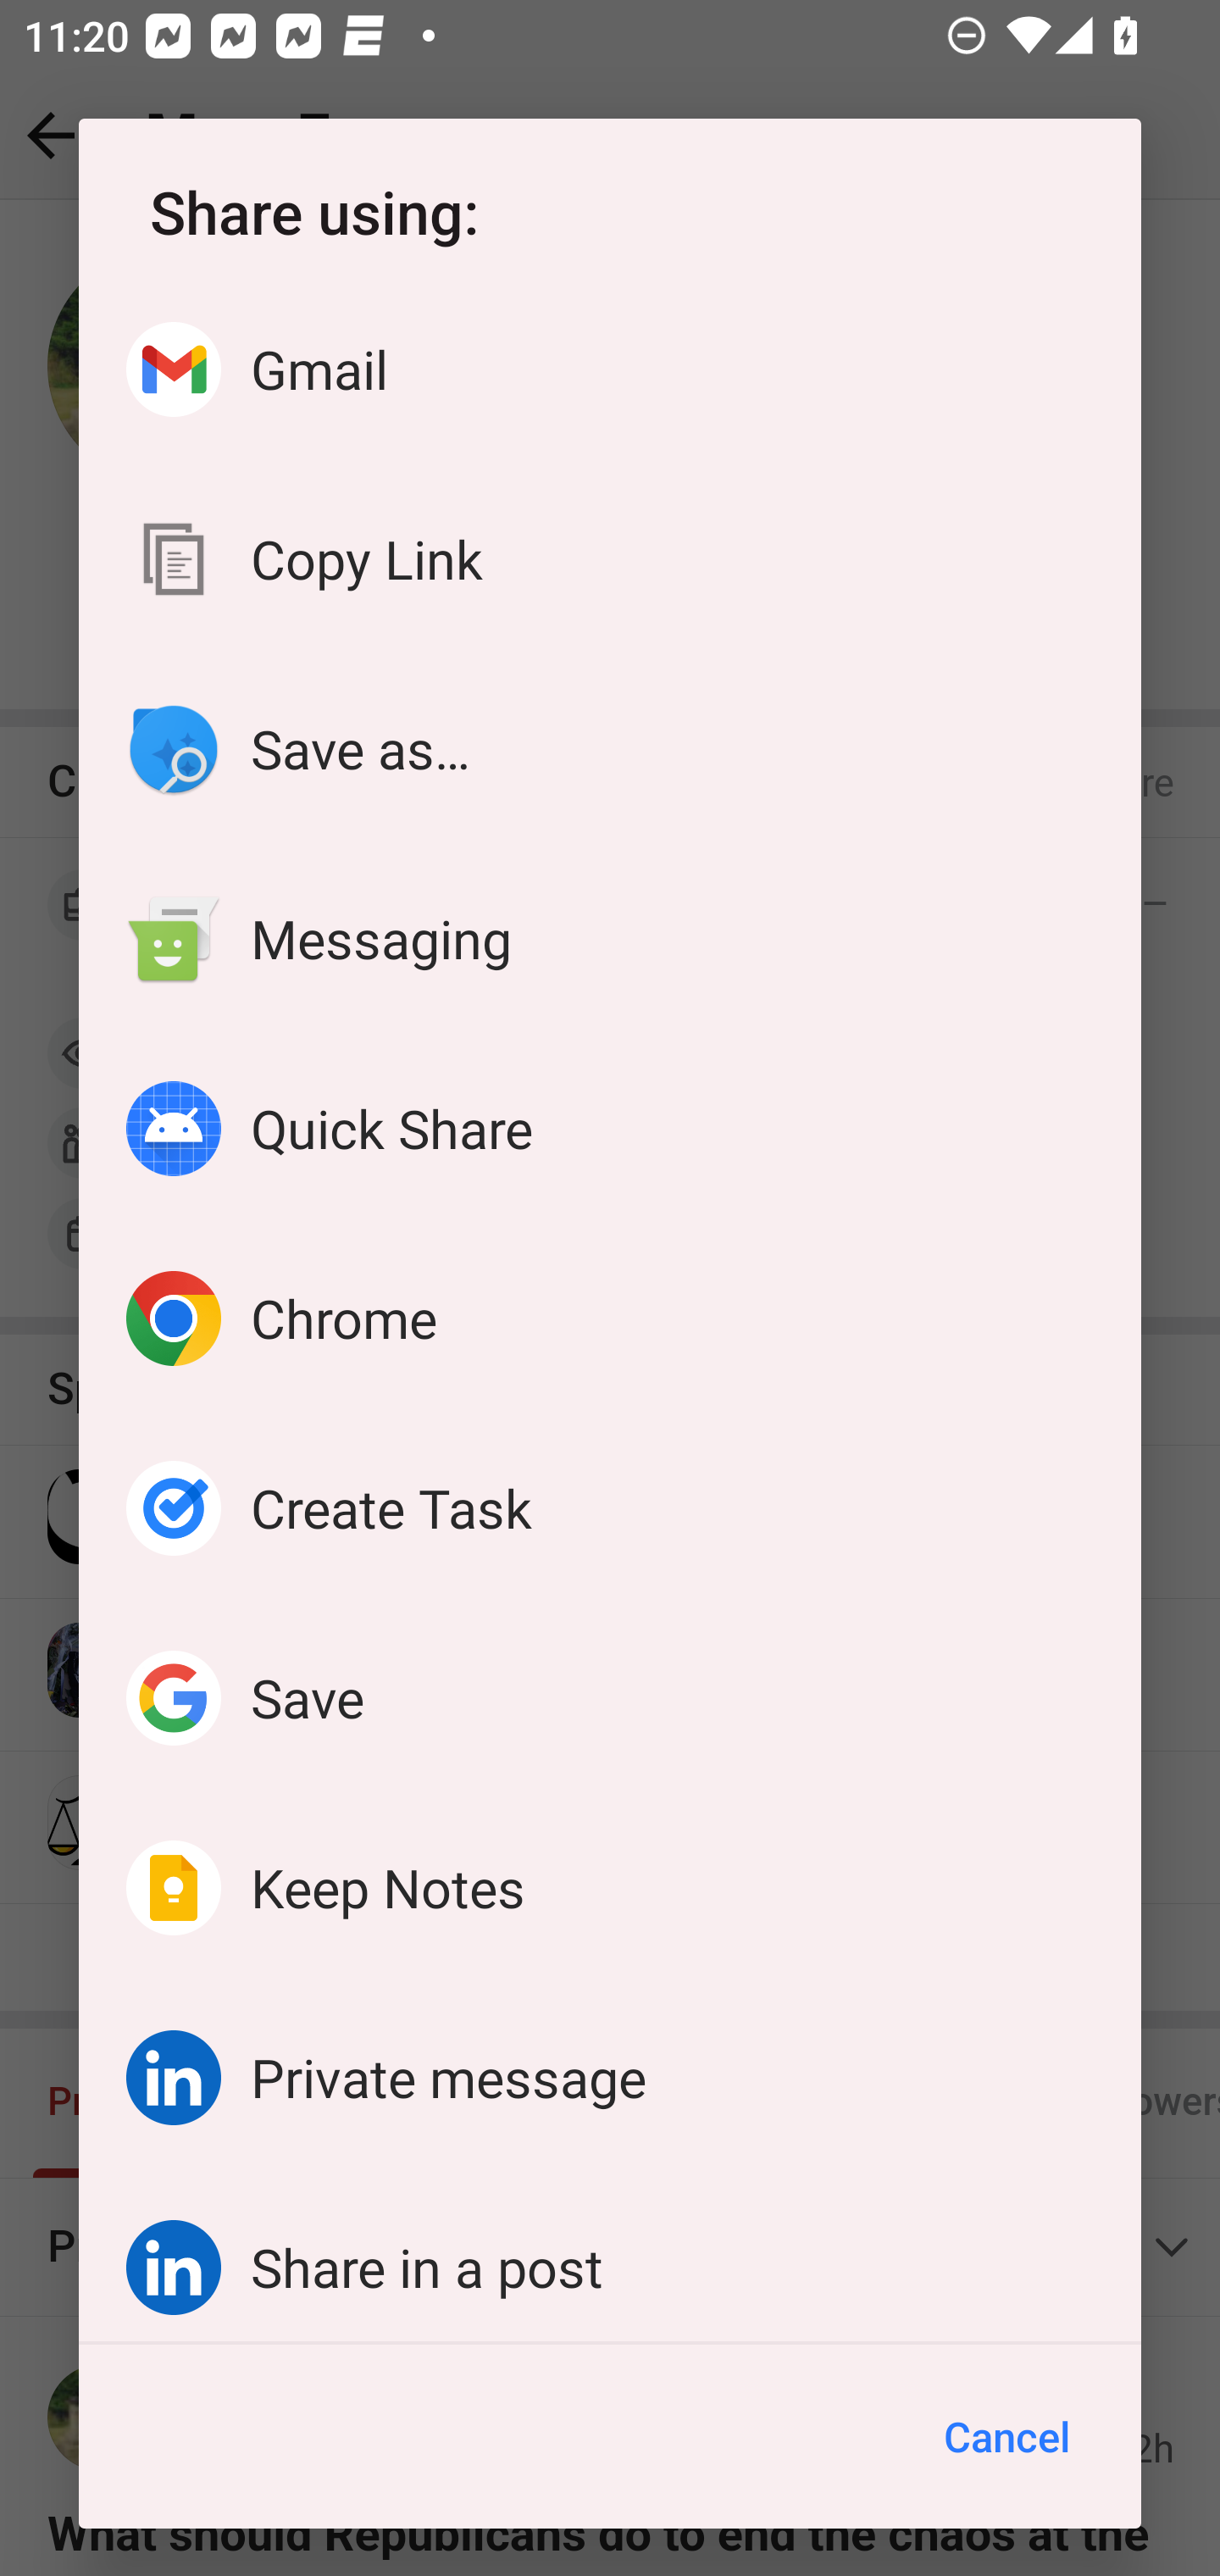  Describe the element at coordinates (610, 939) in the screenshot. I see `Messaging` at that location.